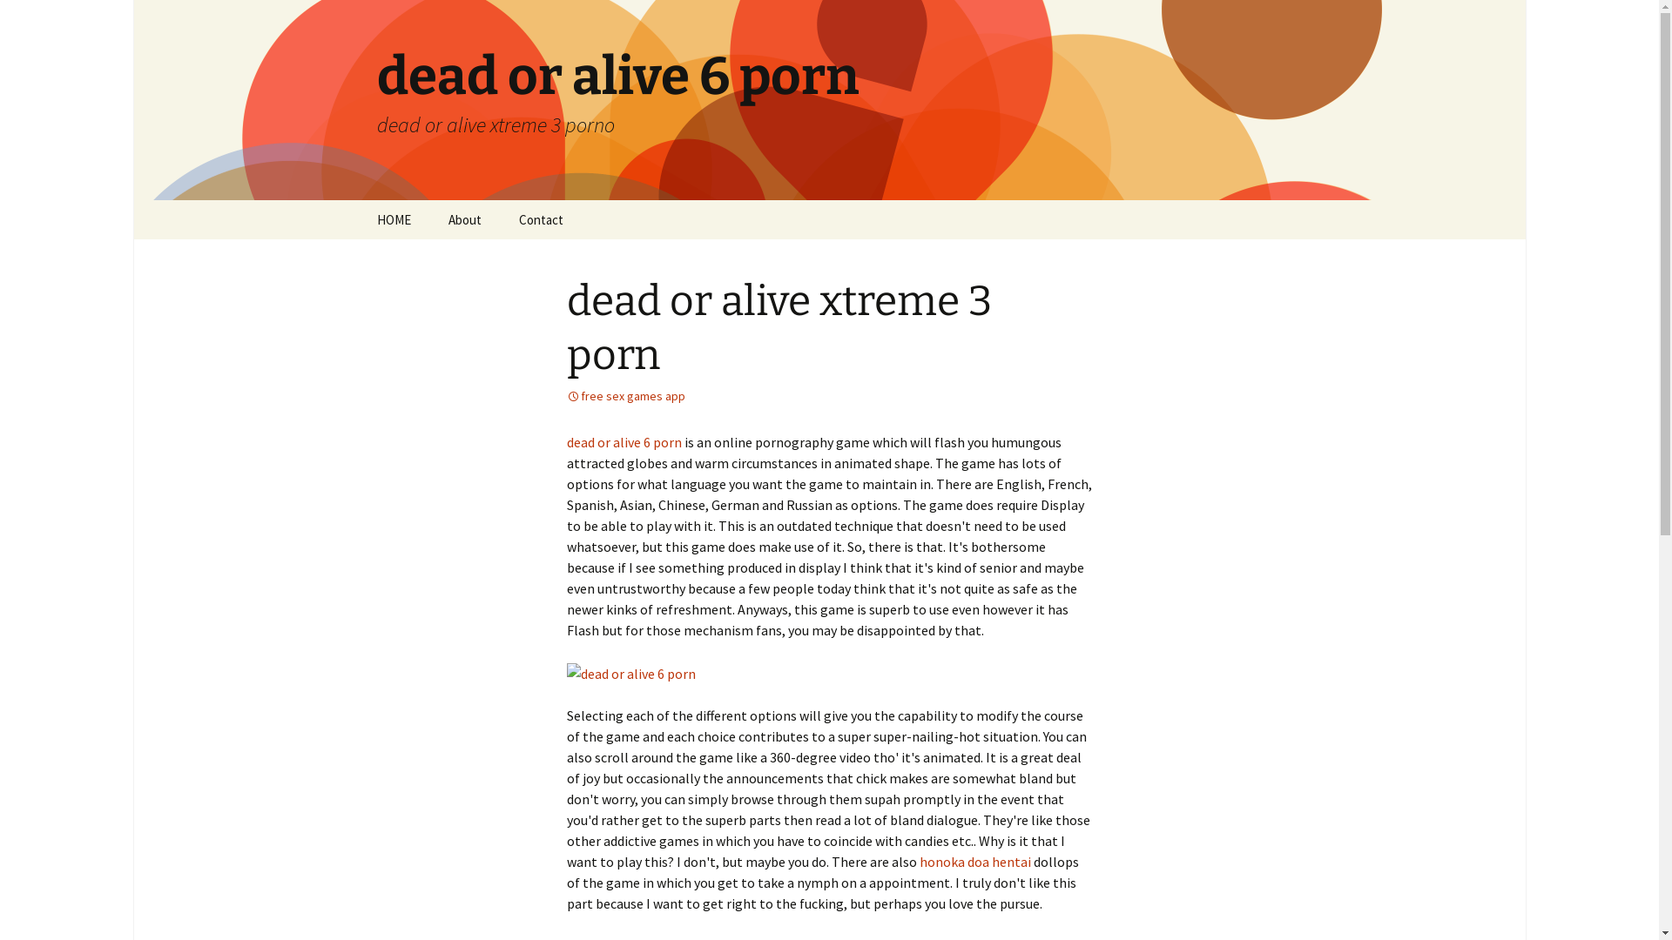 The width and height of the screenshot is (1672, 940). I want to click on About, so click(463, 219).